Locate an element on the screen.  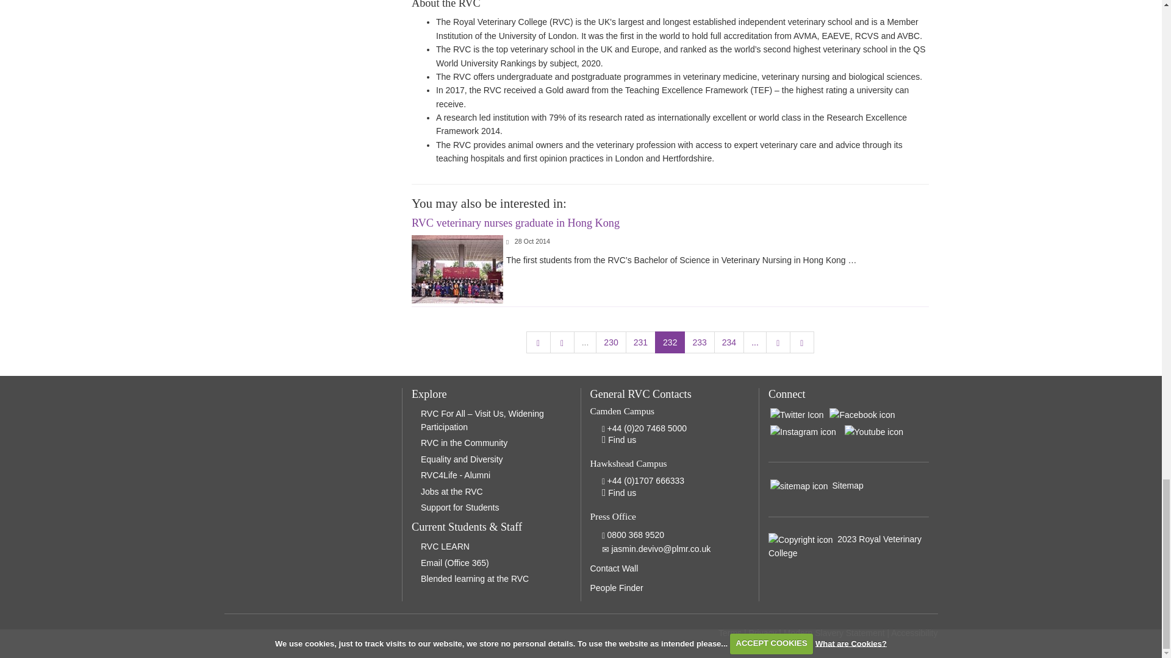
234 is located at coordinates (729, 342).